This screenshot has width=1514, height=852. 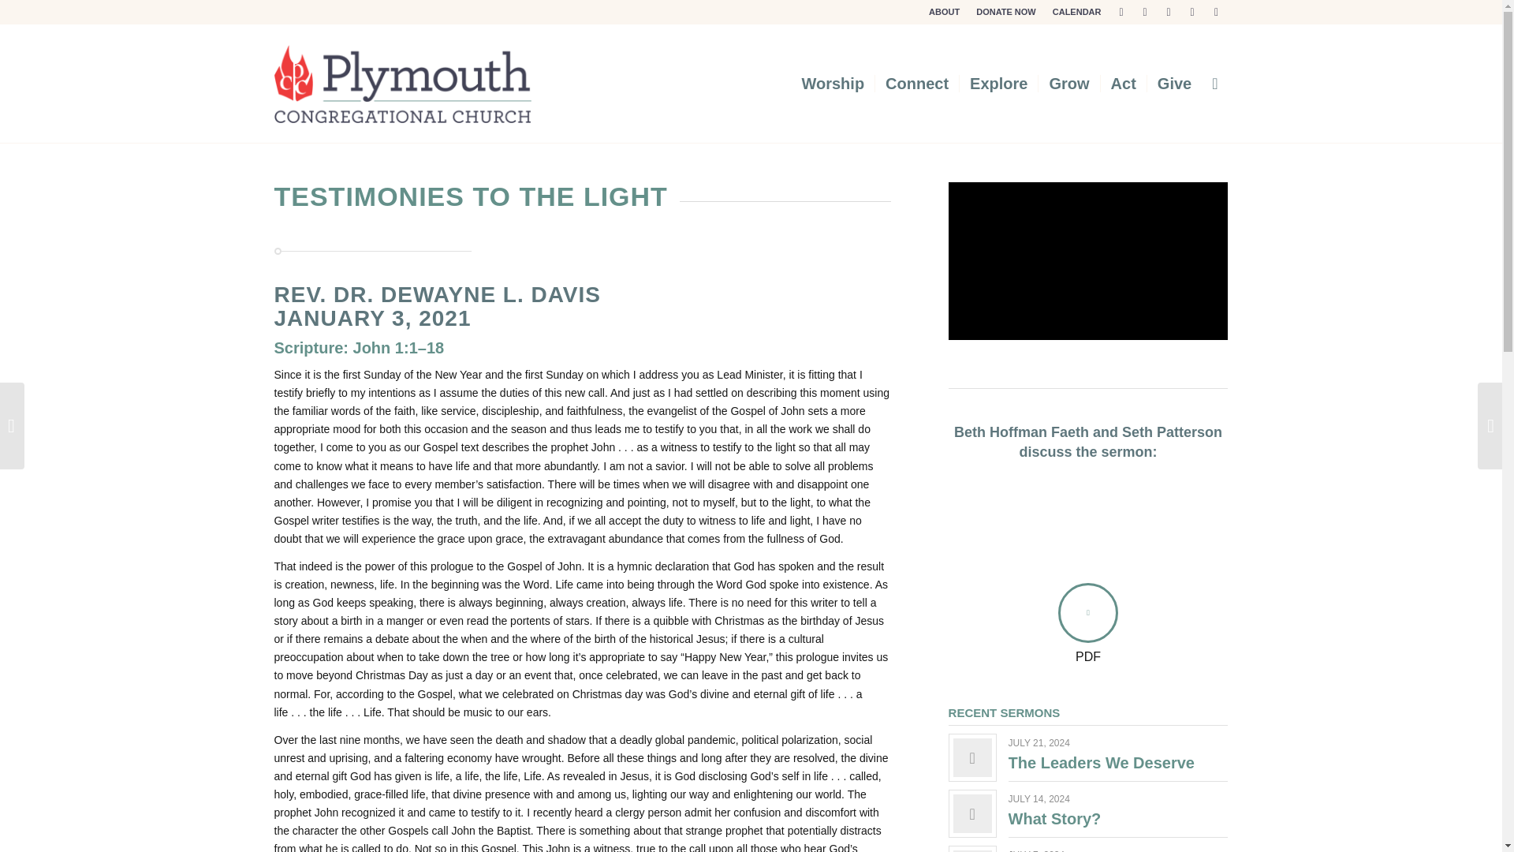 What do you see at coordinates (972, 757) in the screenshot?
I see `Link to: The Leaders We Deserve` at bounding box center [972, 757].